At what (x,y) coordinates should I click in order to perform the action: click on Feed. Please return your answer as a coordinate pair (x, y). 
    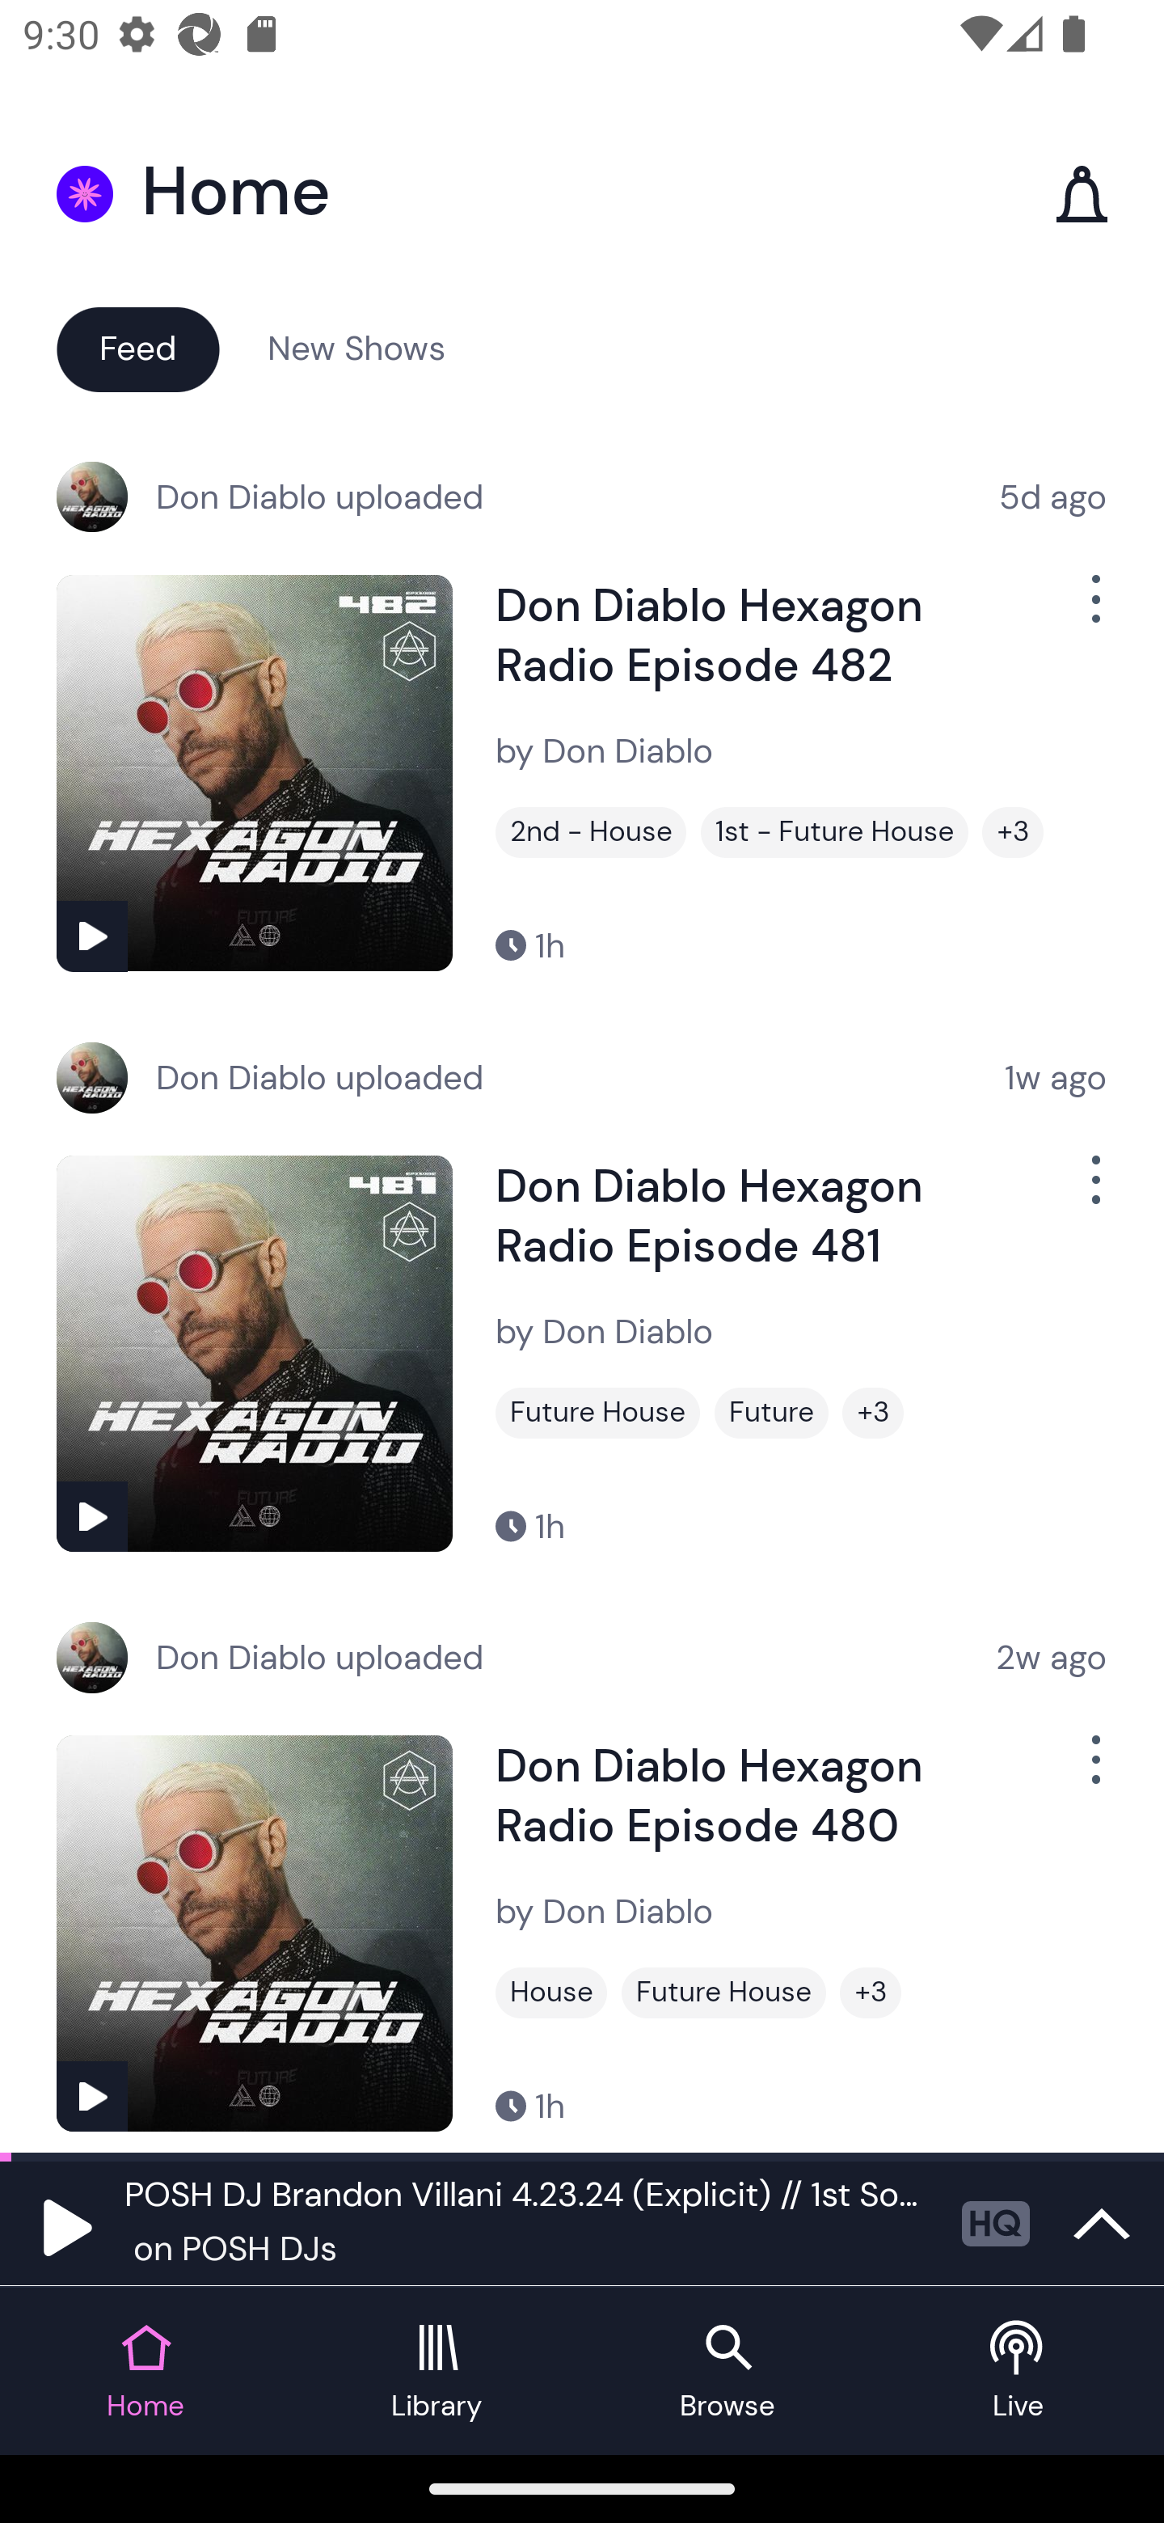
    Looking at the image, I should click on (137, 348).